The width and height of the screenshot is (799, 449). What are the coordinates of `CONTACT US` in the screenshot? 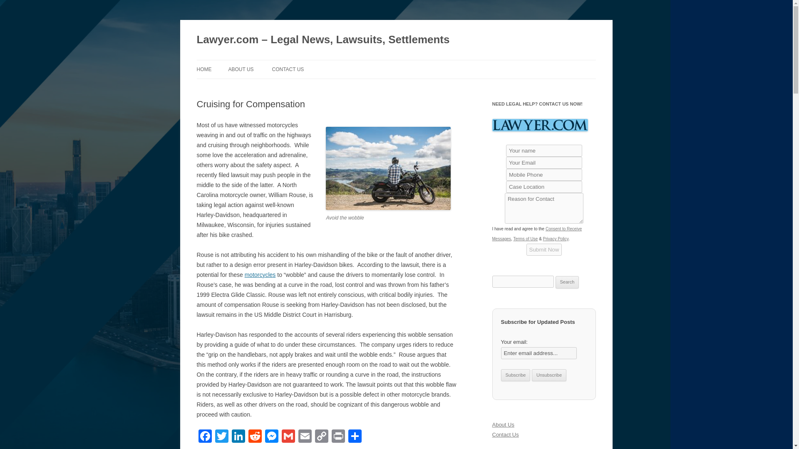 It's located at (287, 69).